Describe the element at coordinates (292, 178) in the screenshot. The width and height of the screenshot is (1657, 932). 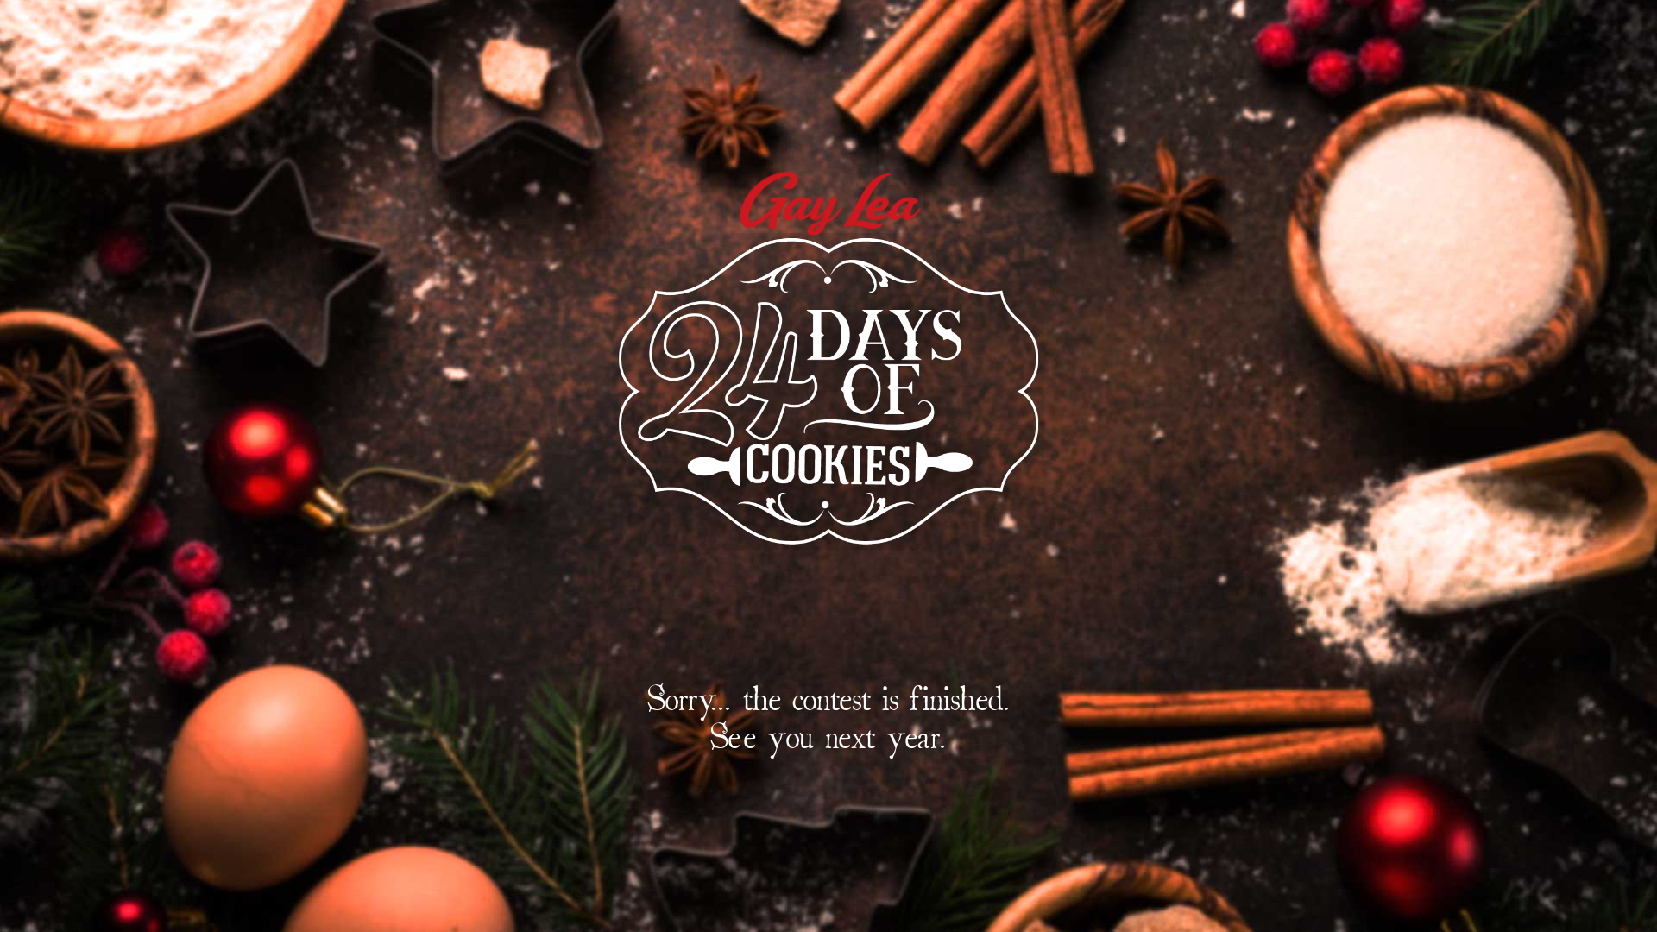
I see `Close` at that location.